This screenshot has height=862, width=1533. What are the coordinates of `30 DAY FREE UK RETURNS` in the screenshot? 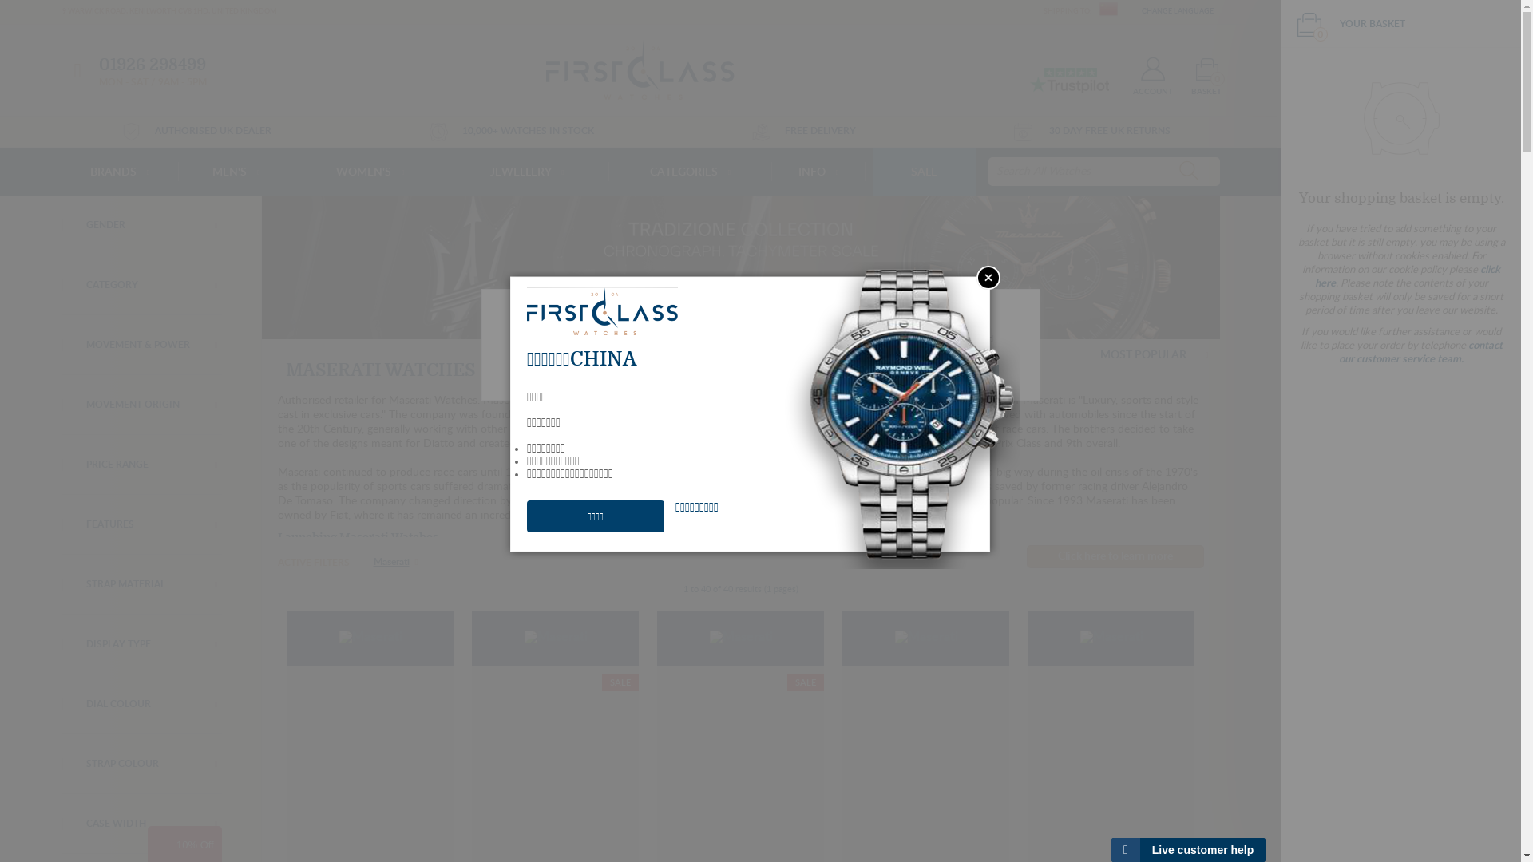 It's located at (1085, 131).